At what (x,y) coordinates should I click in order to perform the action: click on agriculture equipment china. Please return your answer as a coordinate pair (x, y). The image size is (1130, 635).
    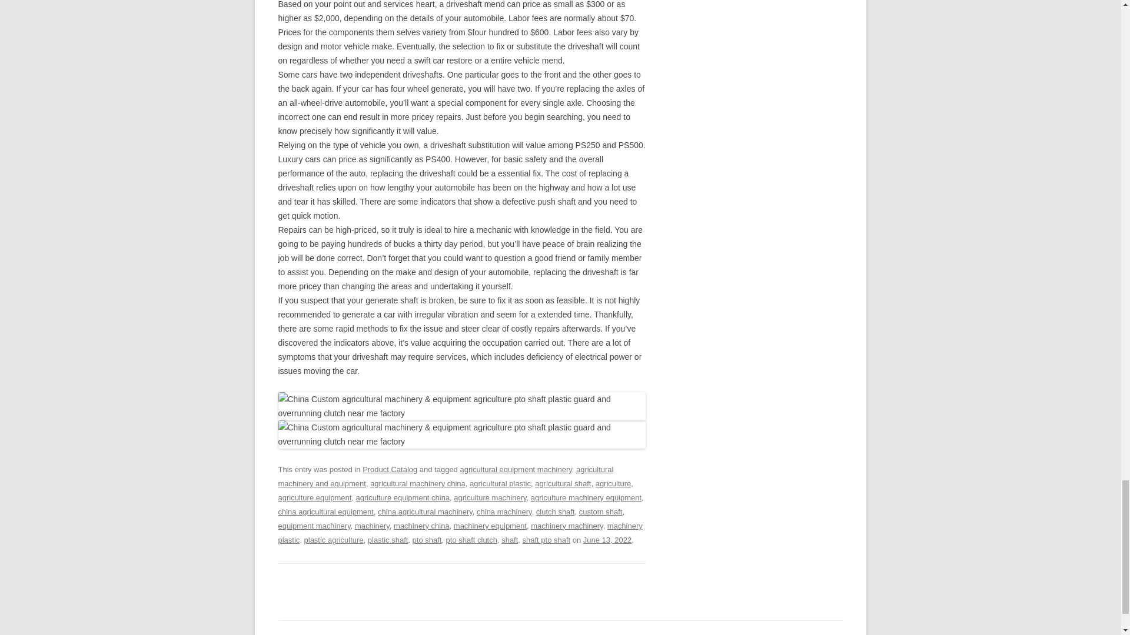
    Looking at the image, I should click on (403, 497).